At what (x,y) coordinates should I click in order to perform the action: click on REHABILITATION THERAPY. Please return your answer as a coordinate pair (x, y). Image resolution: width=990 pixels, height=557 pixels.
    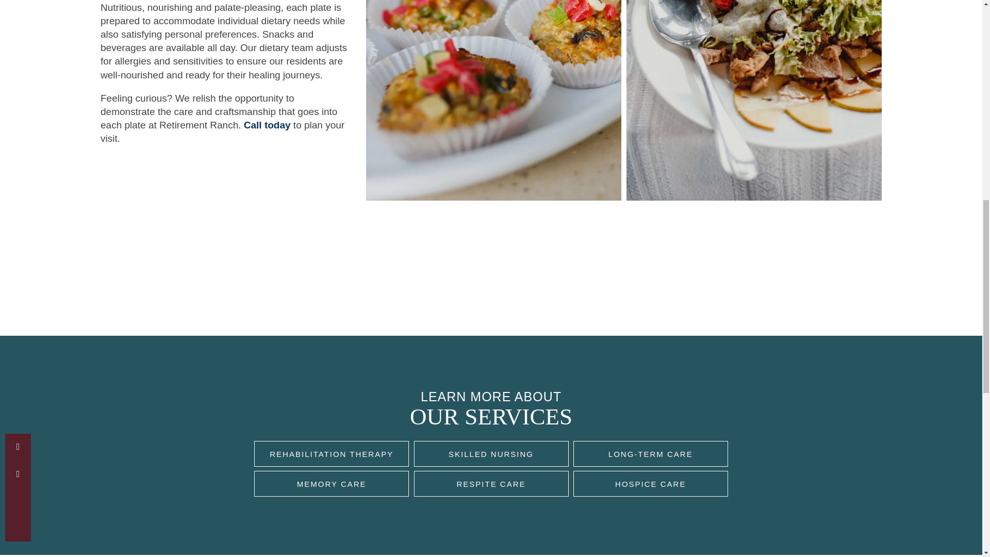
    Looking at the image, I should click on (331, 454).